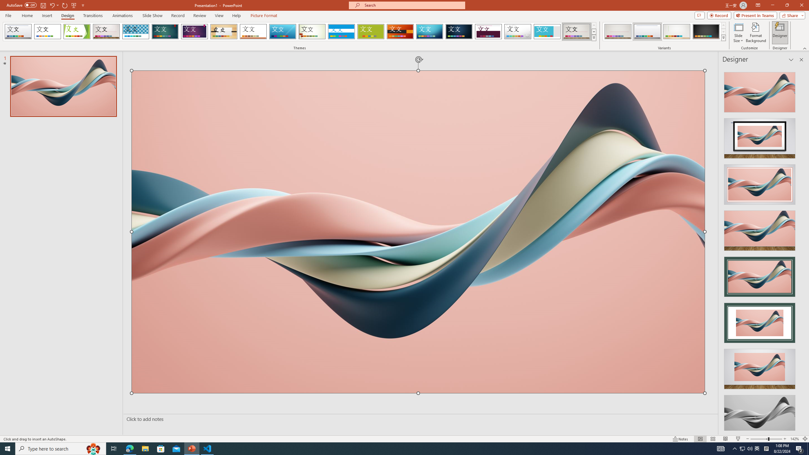  Describe the element at coordinates (341, 32) in the screenshot. I see `Banded` at that location.